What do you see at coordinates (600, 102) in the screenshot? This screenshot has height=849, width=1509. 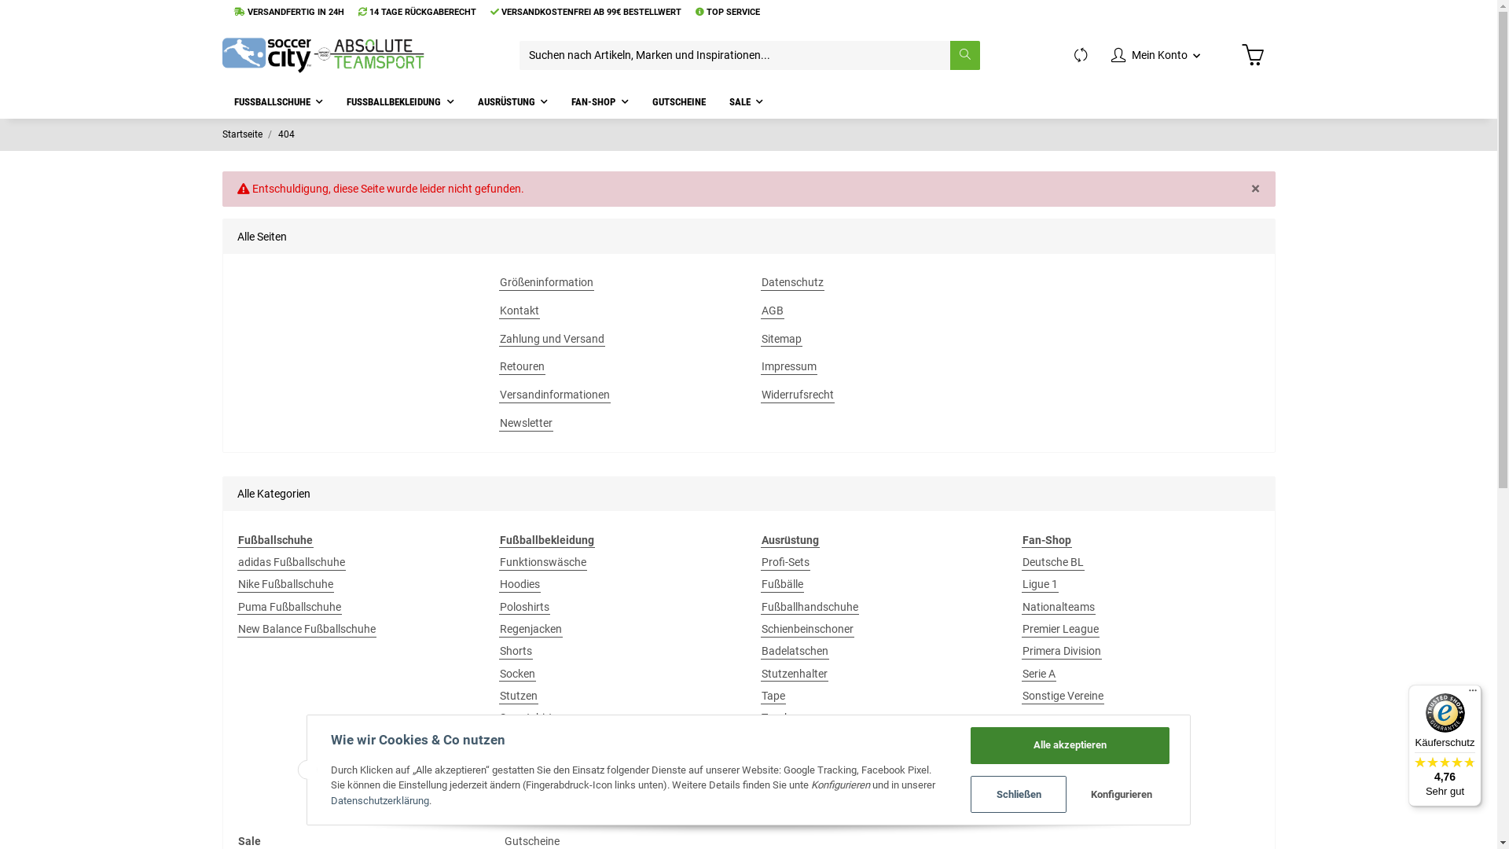 I see `FAN-SHOP` at bounding box center [600, 102].